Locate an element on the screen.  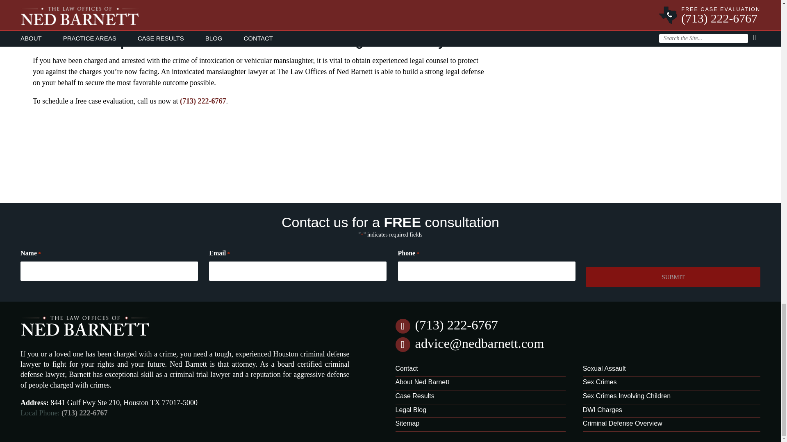
Email us today is located at coordinates (479, 343).